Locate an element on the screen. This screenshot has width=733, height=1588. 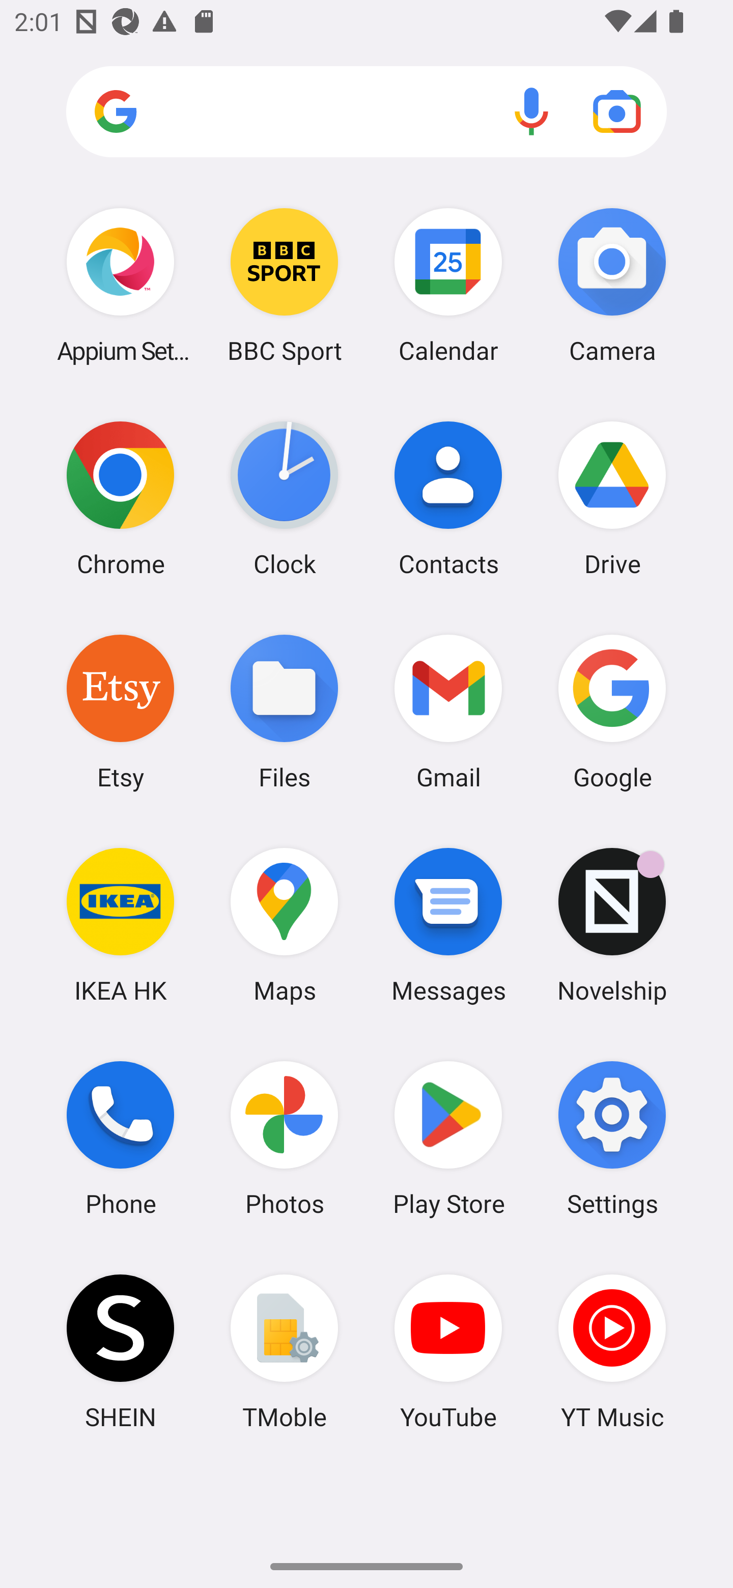
Gmail is located at coordinates (448, 711).